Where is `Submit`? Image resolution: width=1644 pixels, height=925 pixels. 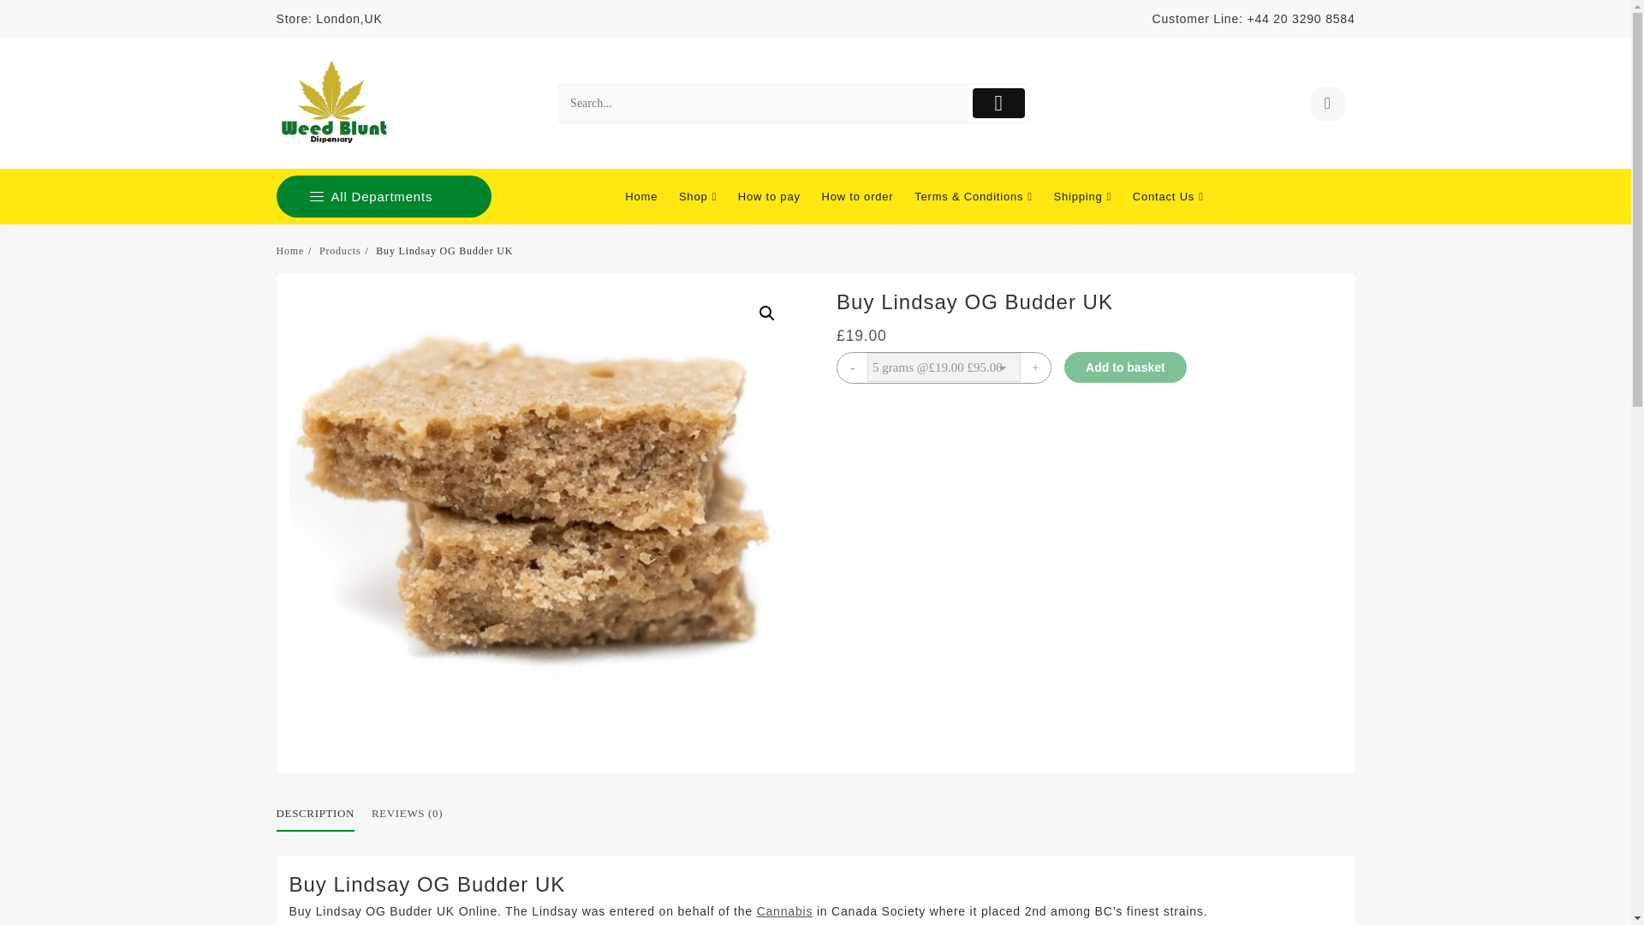
Submit is located at coordinates (998, 103).